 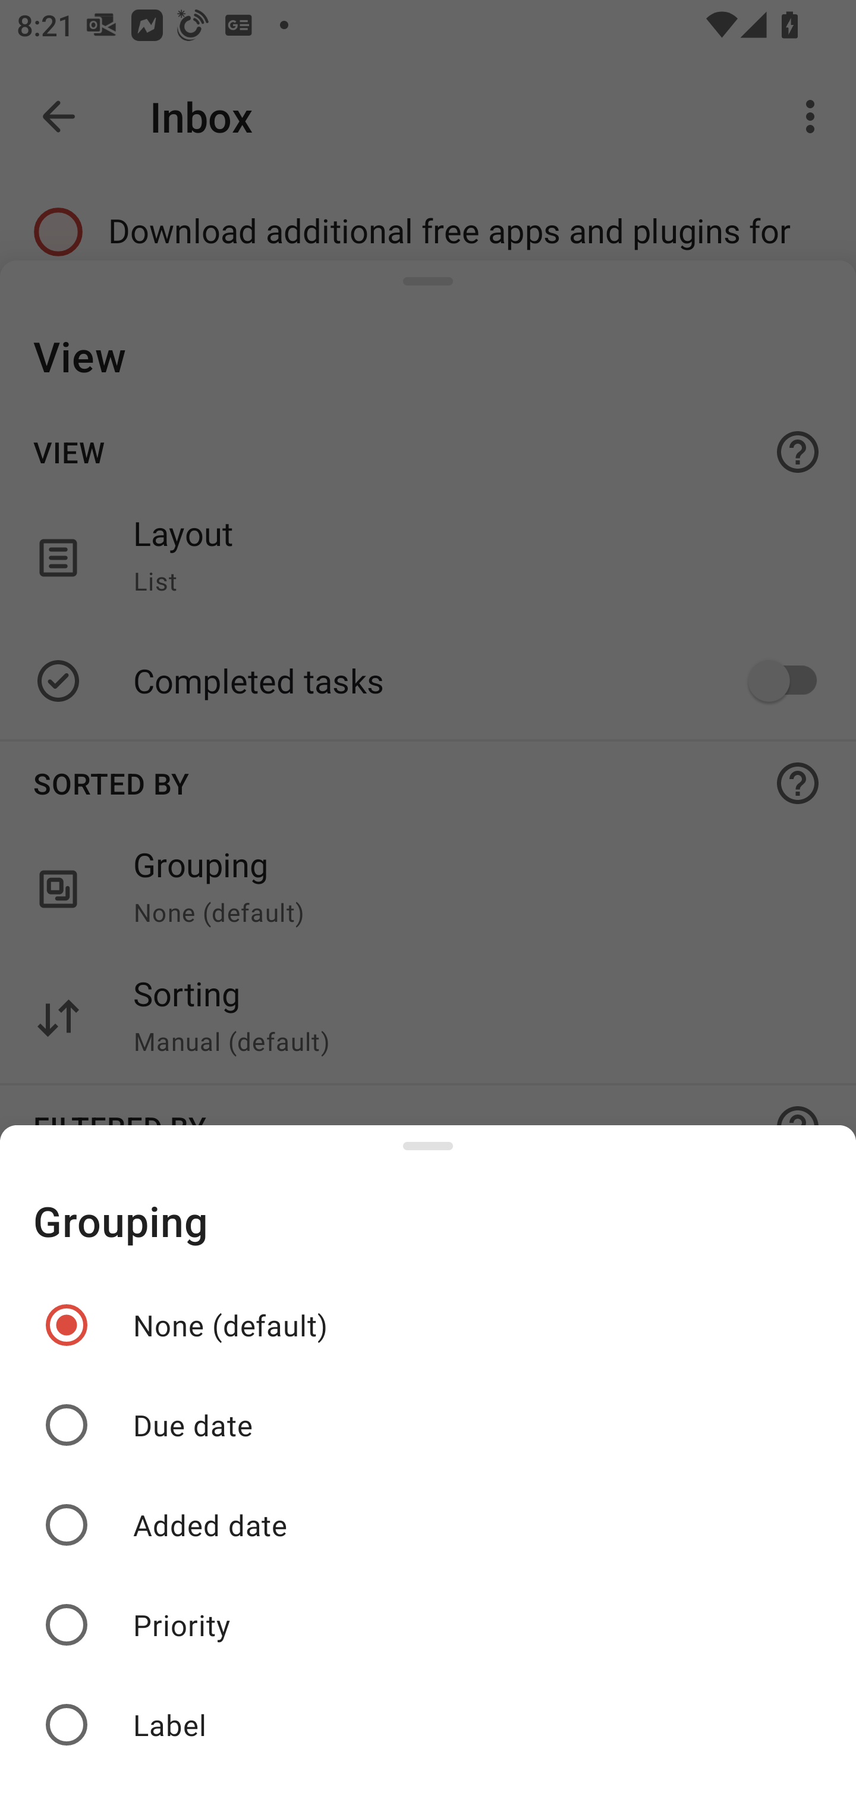 I want to click on None (default), so click(x=428, y=1325).